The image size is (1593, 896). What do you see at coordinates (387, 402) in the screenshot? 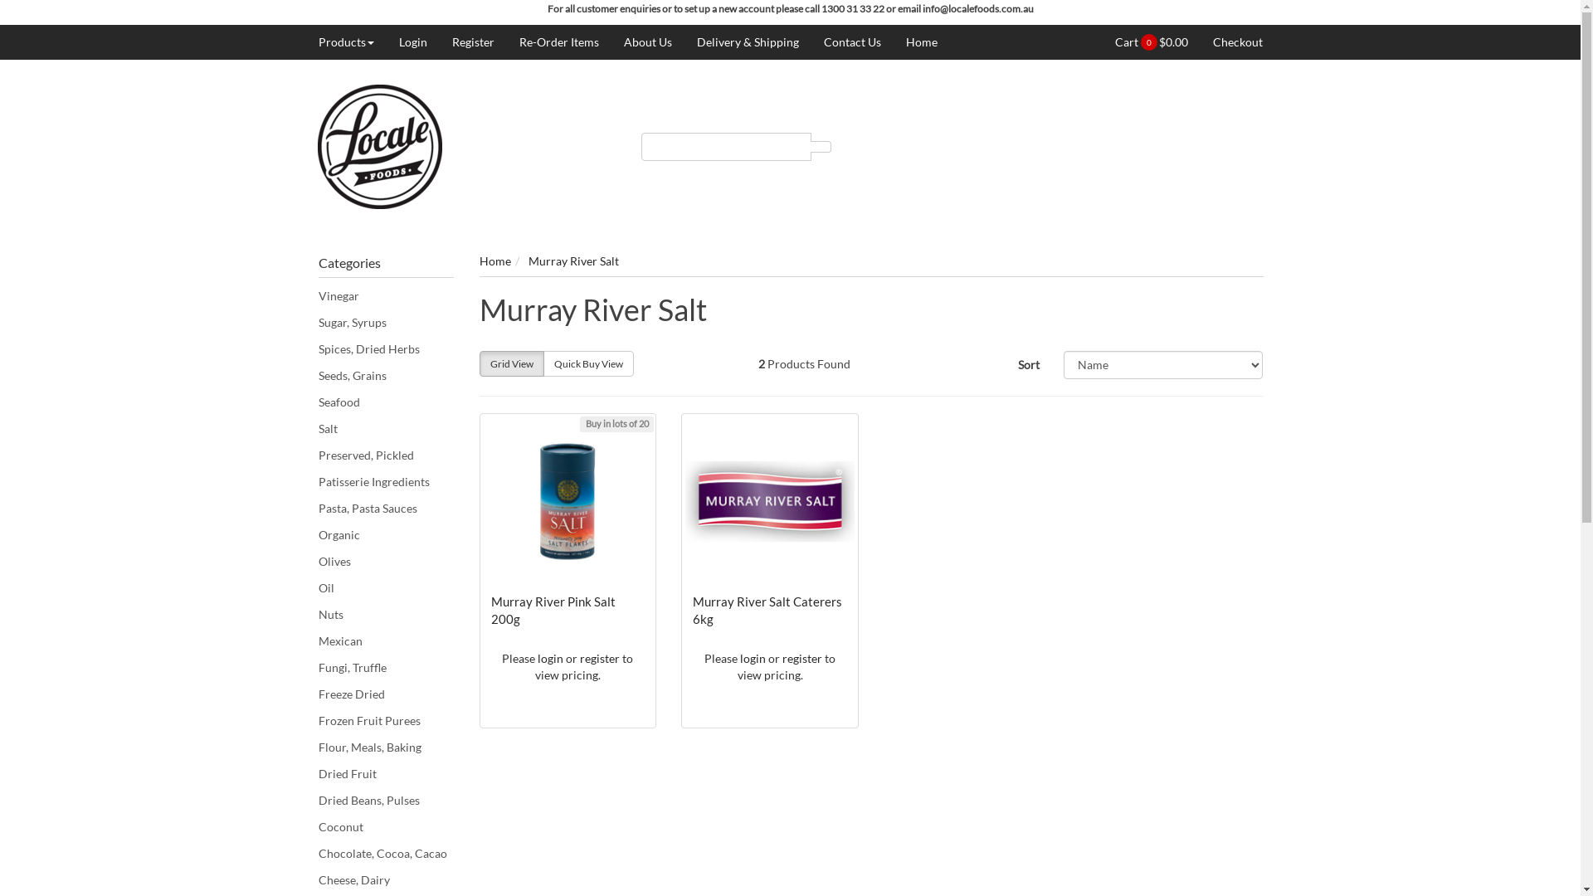
I see `Seafood` at bounding box center [387, 402].